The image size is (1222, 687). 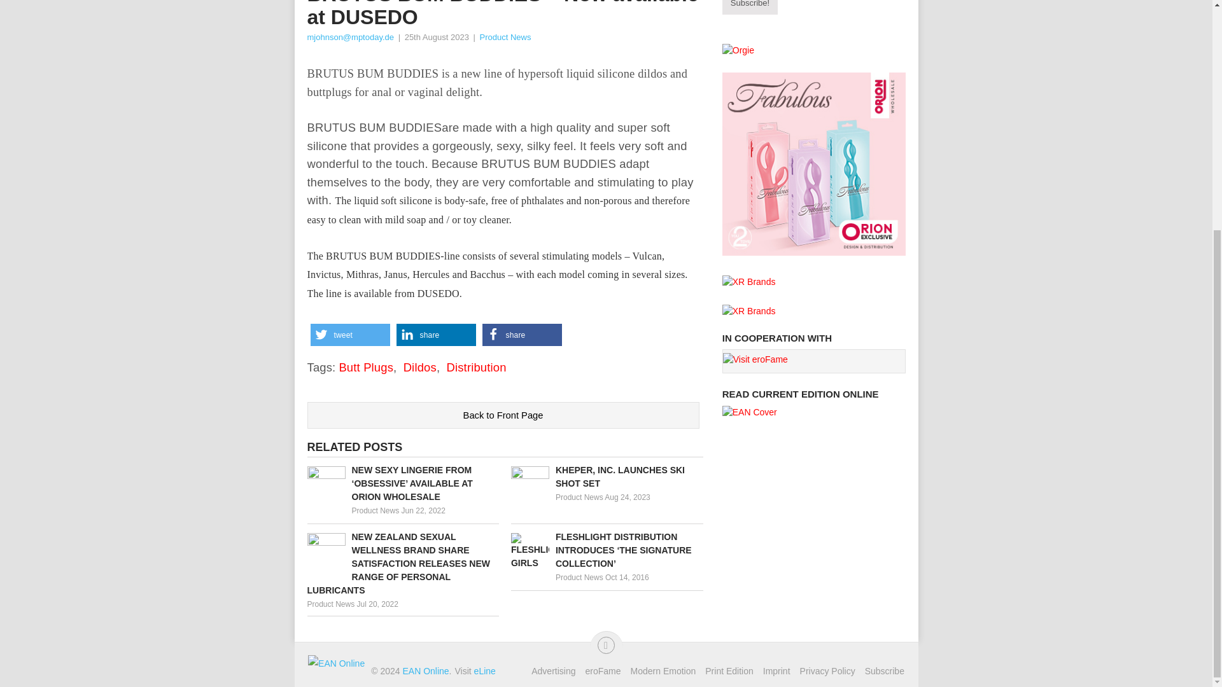 I want to click on Kheper, Inc. launches Ski Shot Set, so click(x=607, y=477).